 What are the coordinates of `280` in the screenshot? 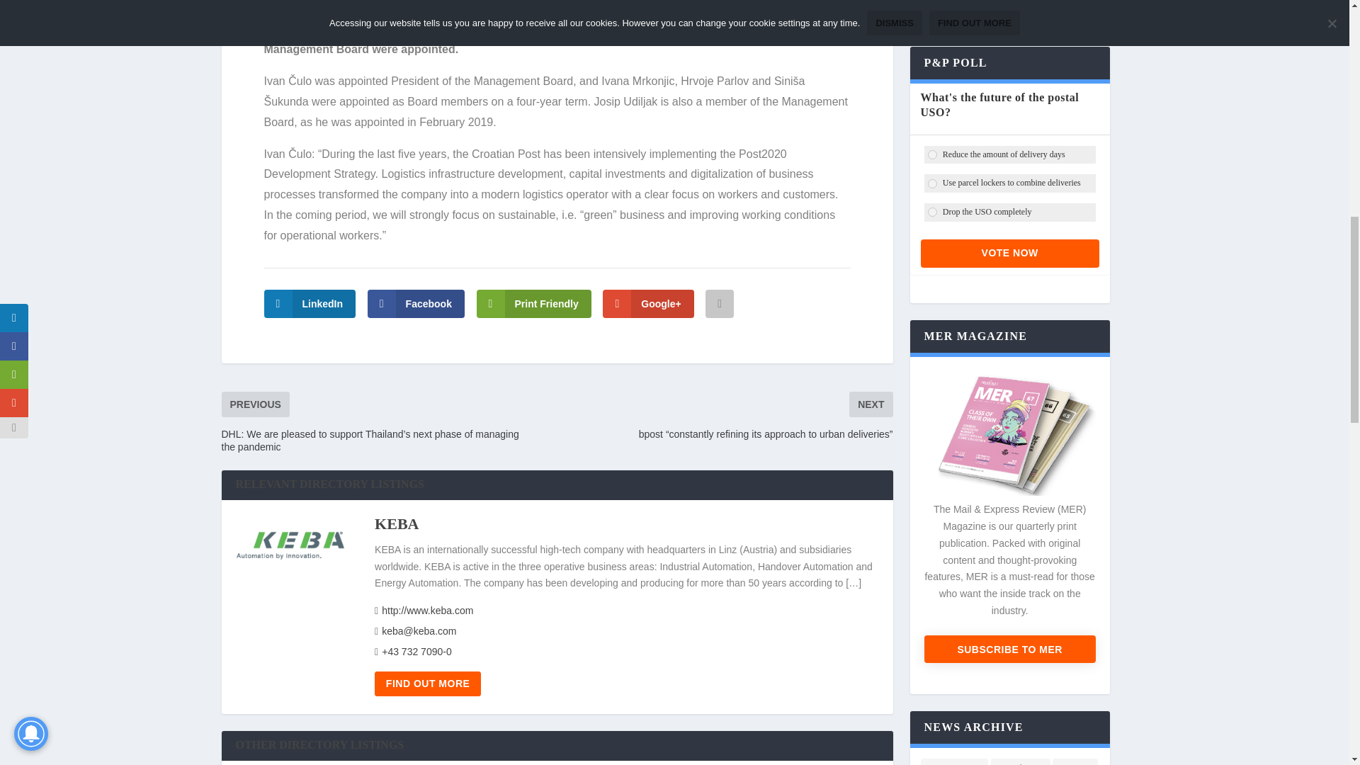 It's located at (932, 154).